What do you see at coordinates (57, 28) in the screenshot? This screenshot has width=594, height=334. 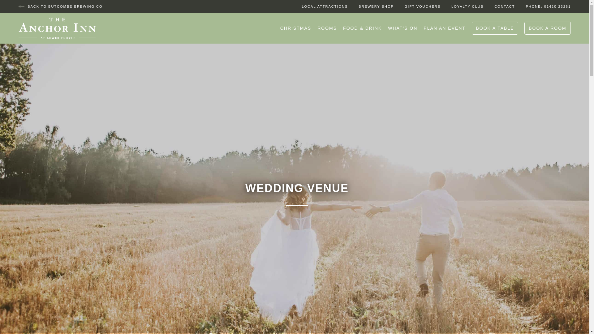 I see `Return to homepage` at bounding box center [57, 28].